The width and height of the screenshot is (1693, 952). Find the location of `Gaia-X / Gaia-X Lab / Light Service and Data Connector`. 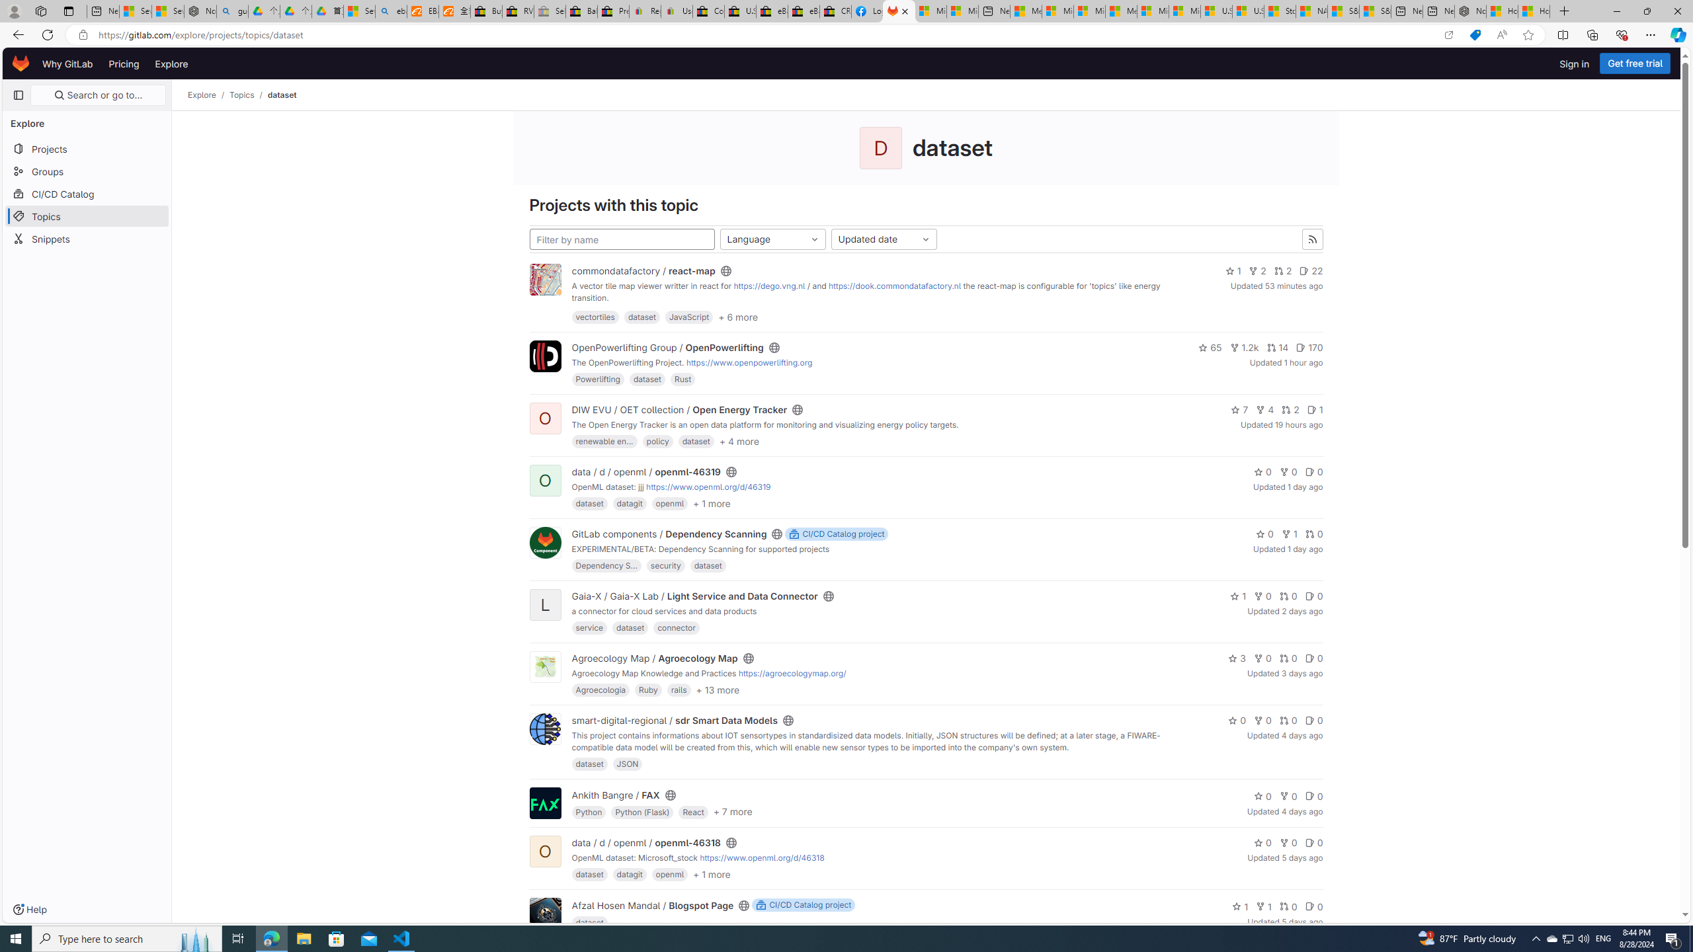

Gaia-X / Gaia-X Lab / Light Service and Data Connector is located at coordinates (694, 596).